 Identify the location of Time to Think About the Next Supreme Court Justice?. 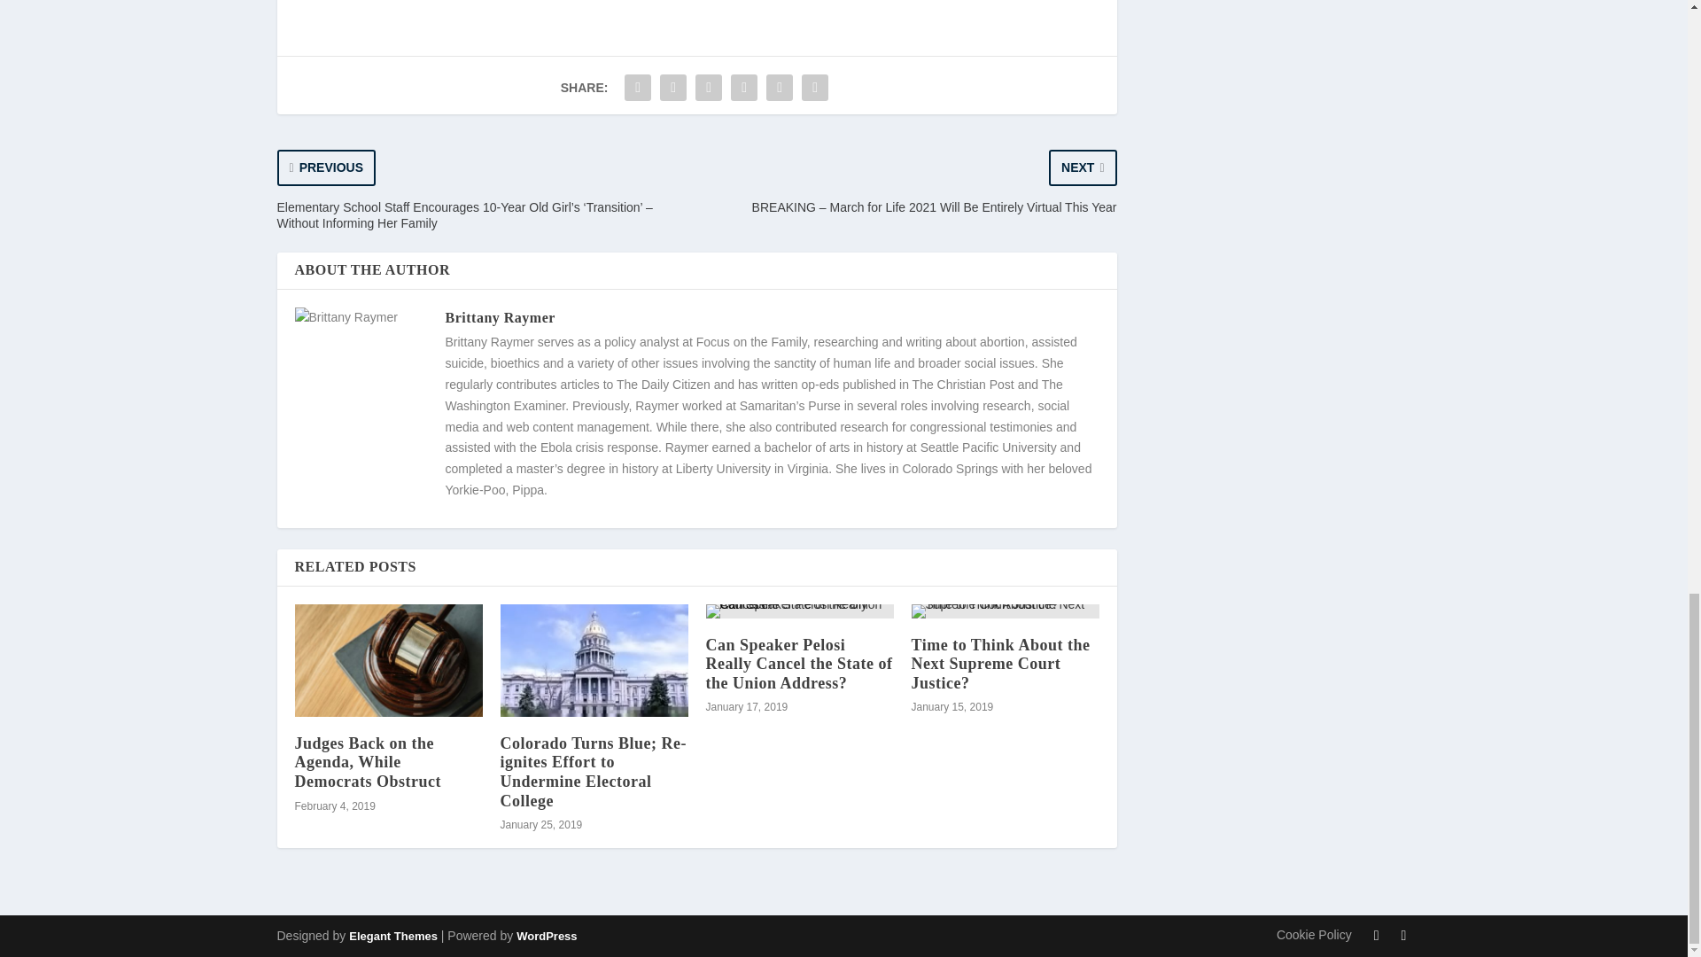
(1005, 611).